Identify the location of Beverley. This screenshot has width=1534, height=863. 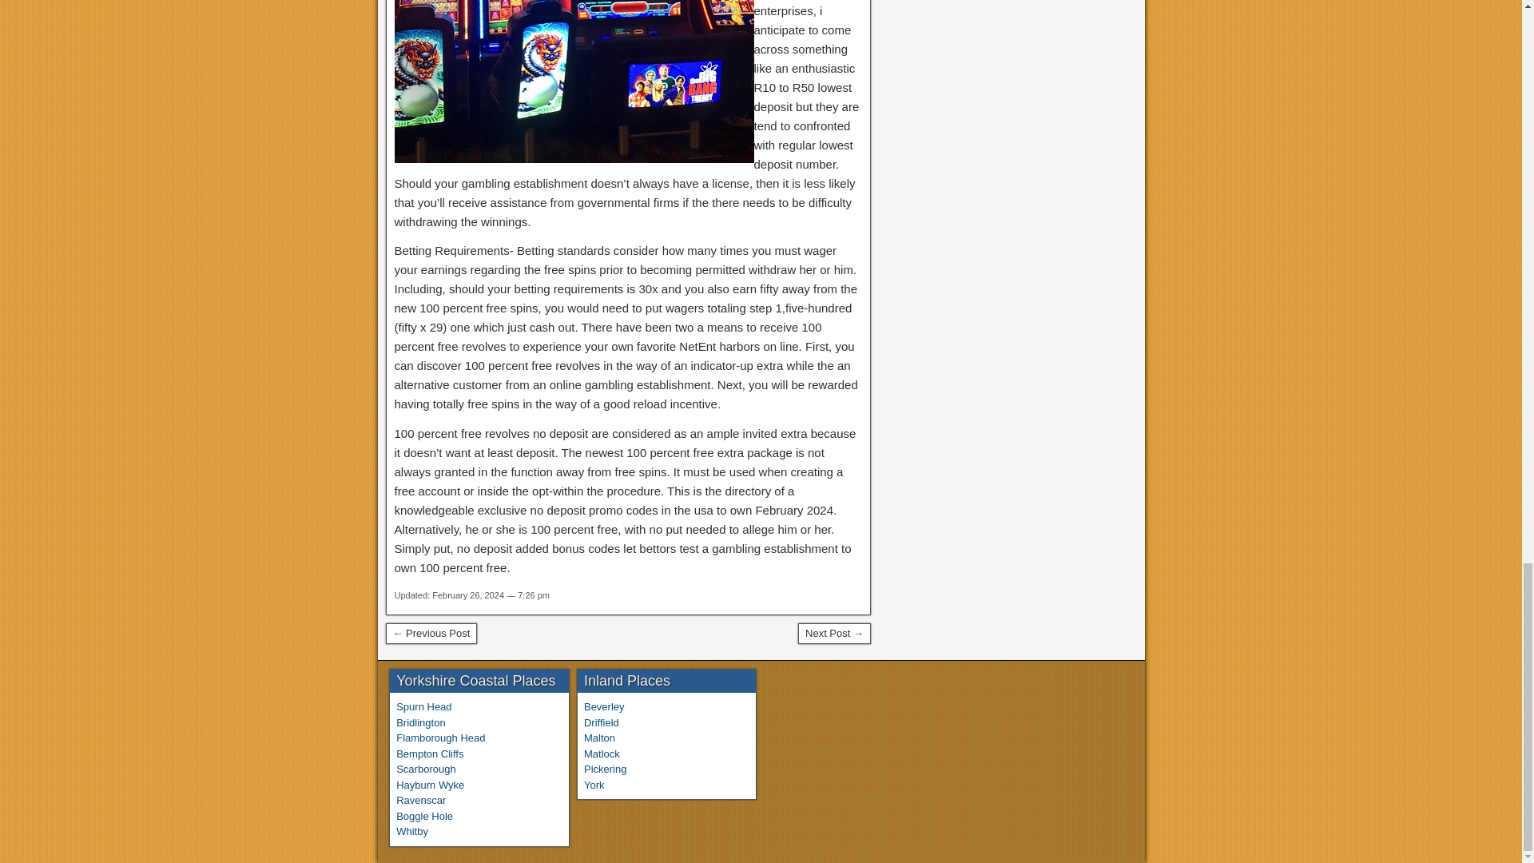
(604, 706).